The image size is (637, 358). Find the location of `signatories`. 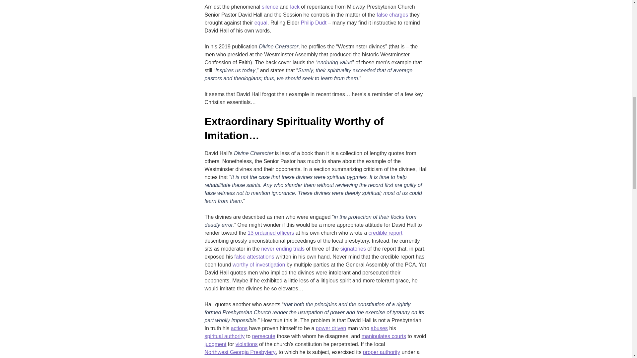

signatories is located at coordinates (353, 249).